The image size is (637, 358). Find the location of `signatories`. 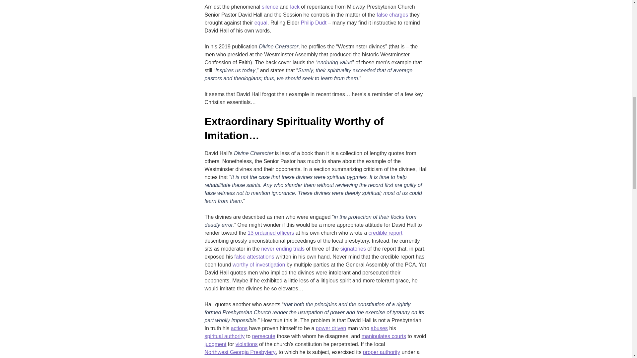

signatories is located at coordinates (353, 249).